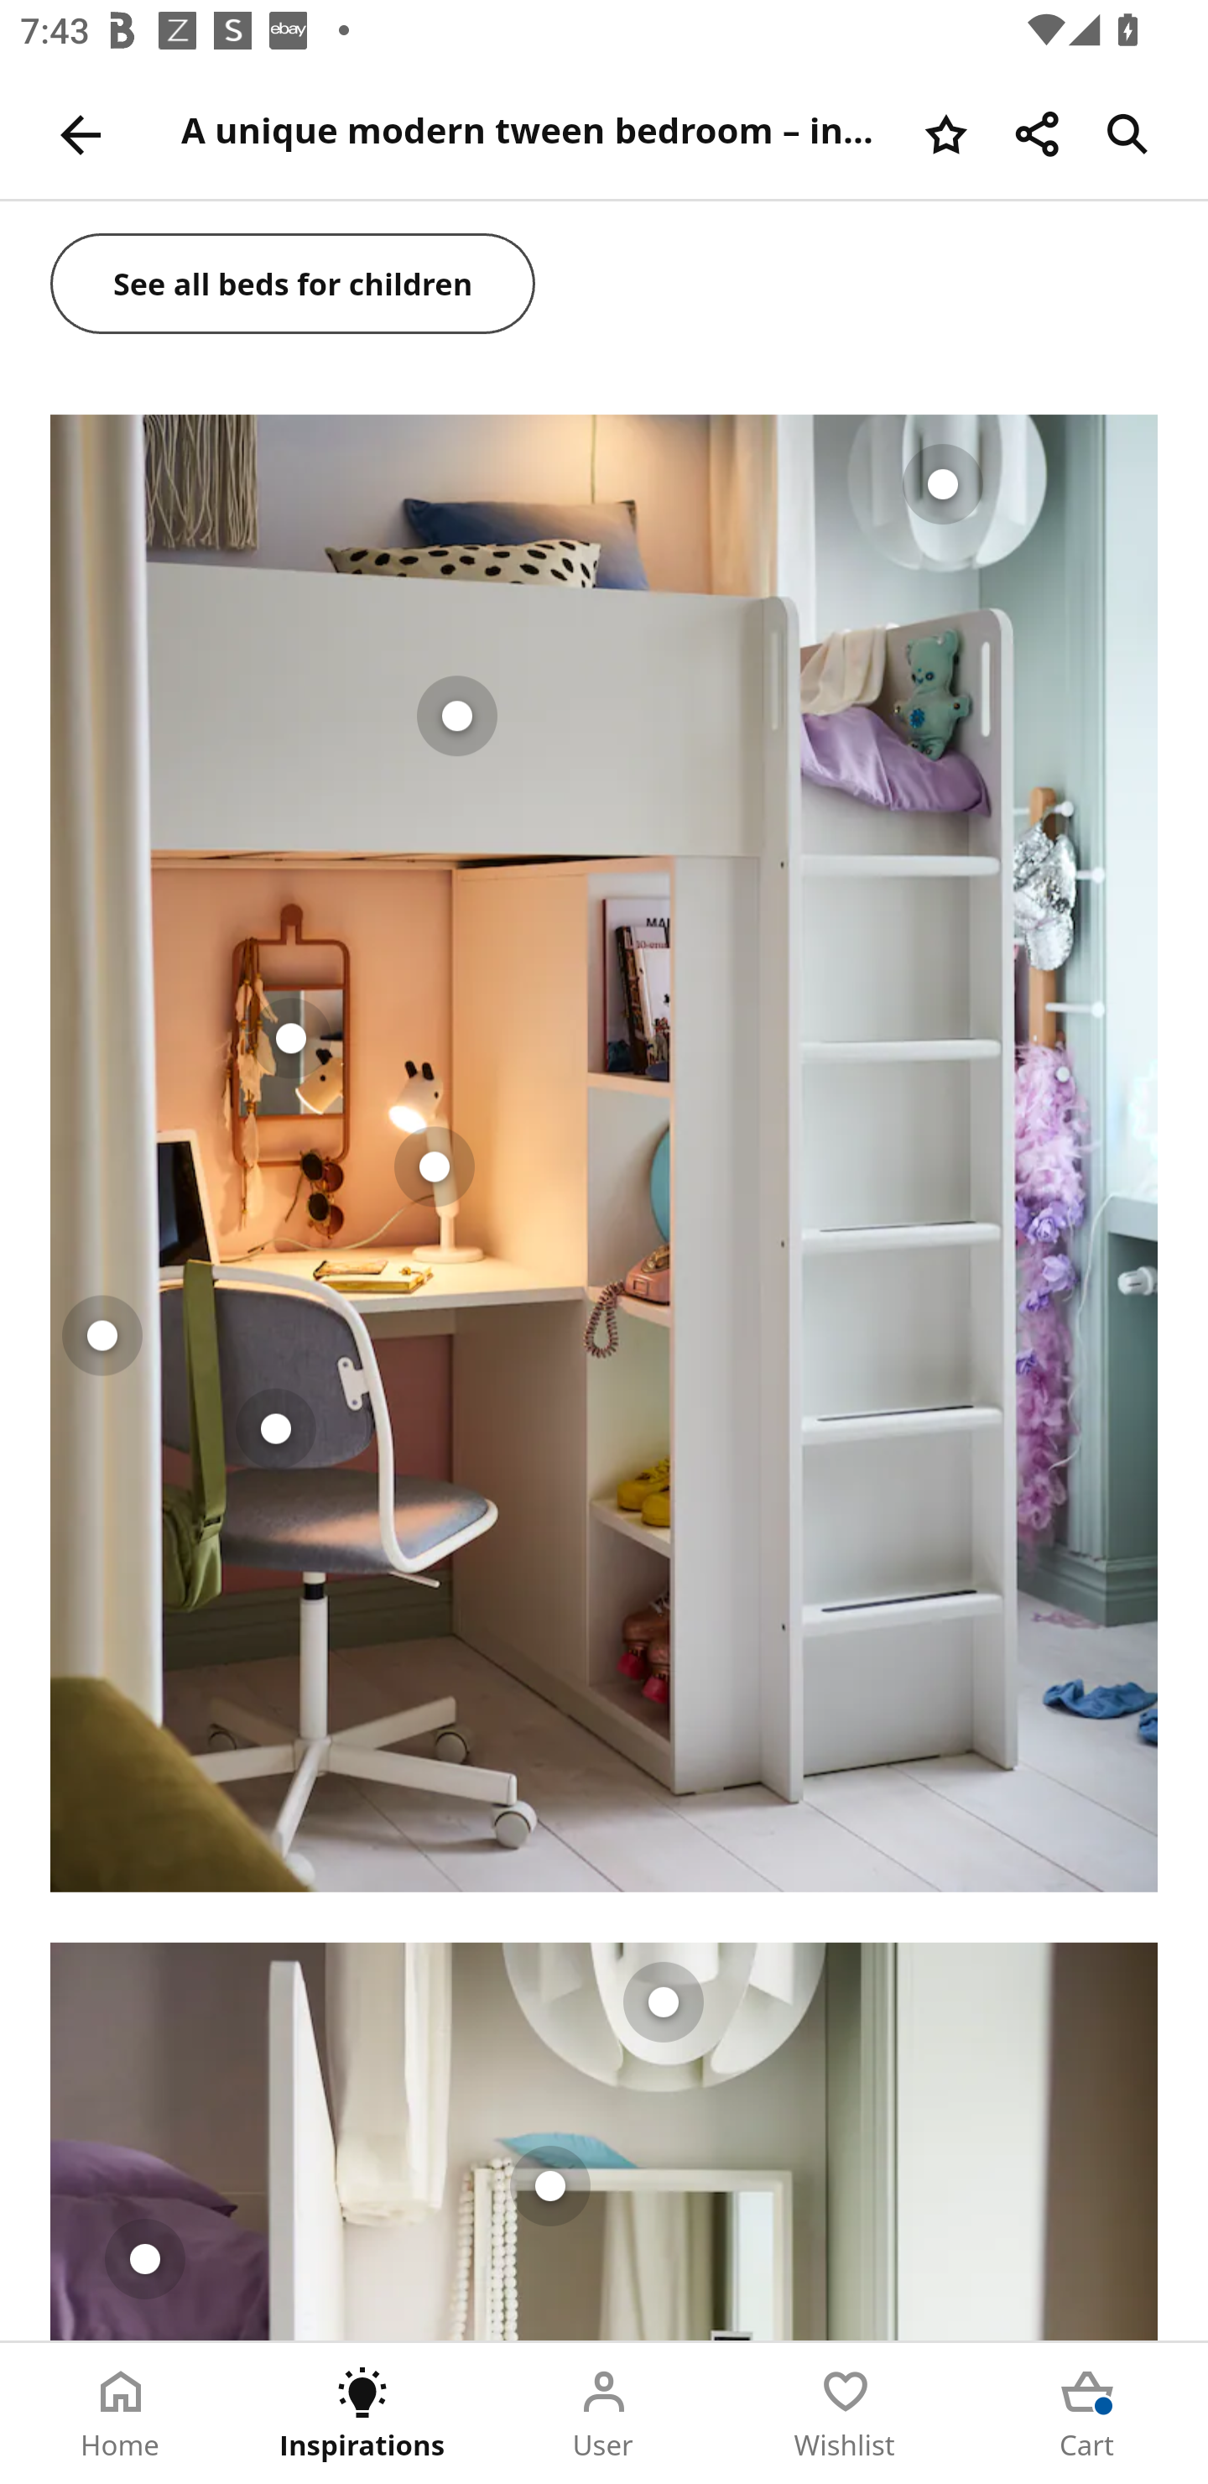 The image size is (1208, 2484). What do you see at coordinates (362, 2414) in the screenshot?
I see `Inspirations
Tab 2 of 5` at bounding box center [362, 2414].